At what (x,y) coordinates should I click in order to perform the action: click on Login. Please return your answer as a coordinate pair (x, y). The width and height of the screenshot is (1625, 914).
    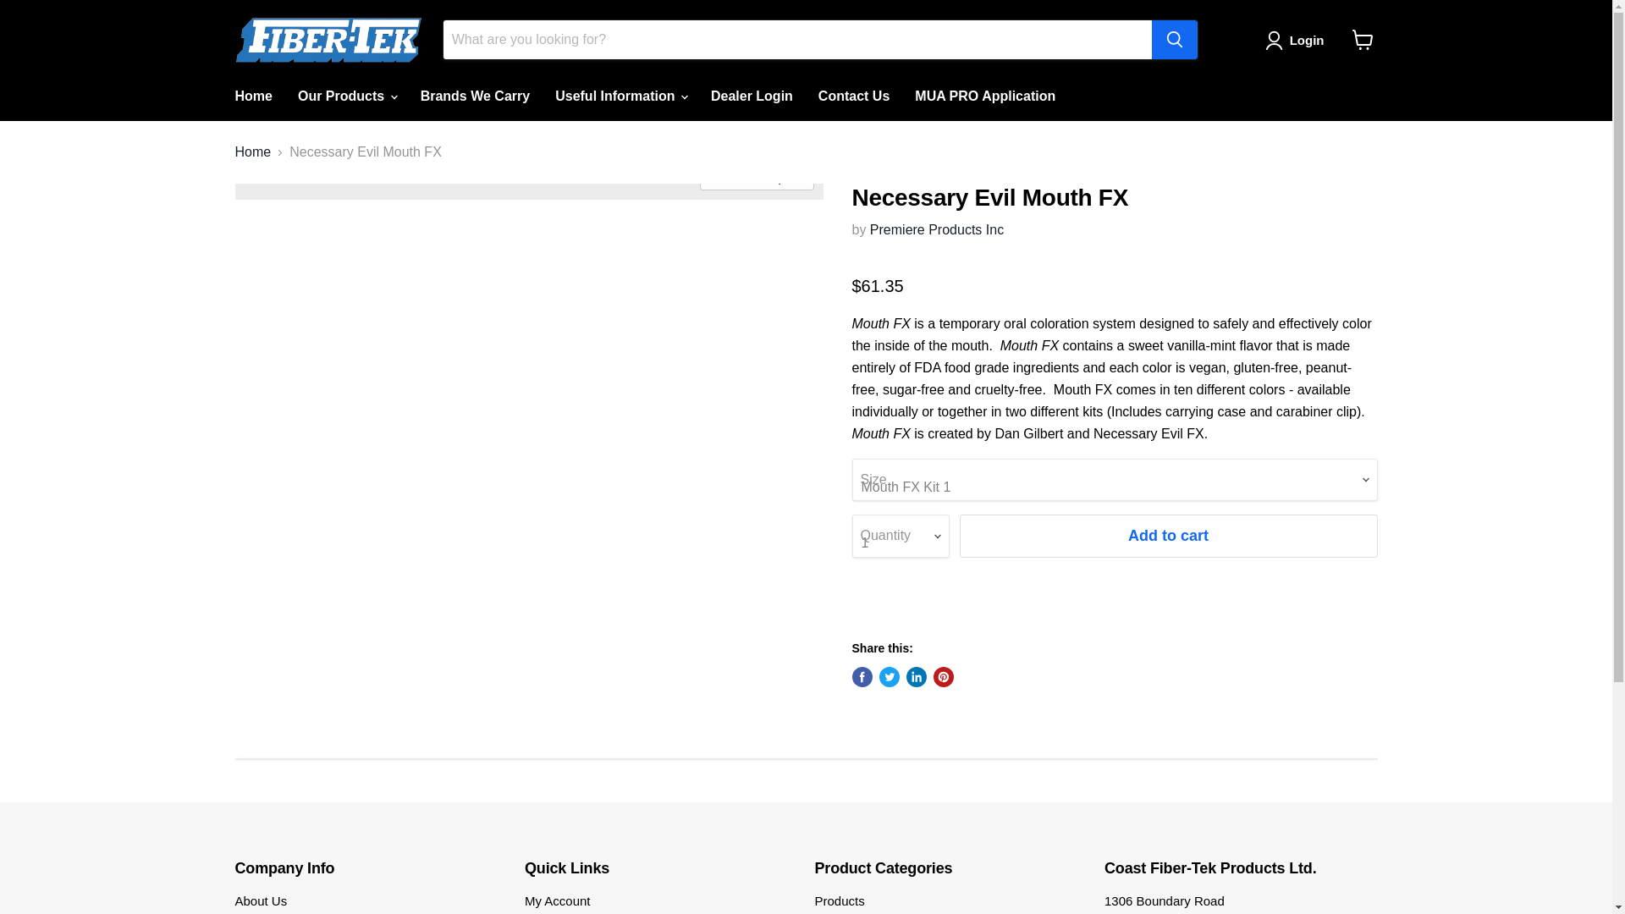
    Looking at the image, I should click on (1307, 41).